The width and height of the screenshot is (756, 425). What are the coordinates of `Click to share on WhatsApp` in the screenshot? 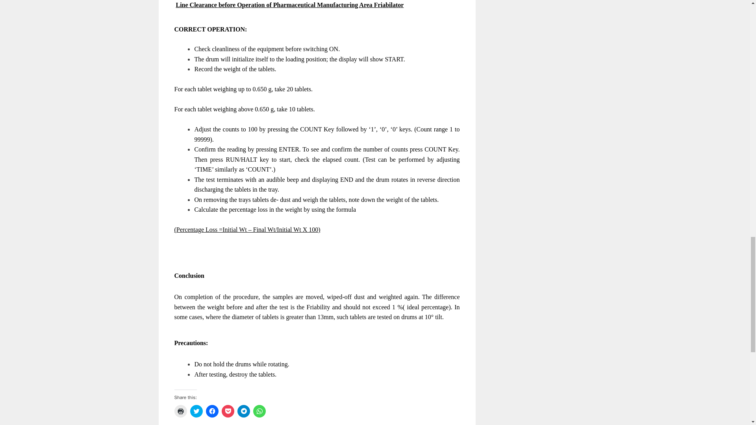 It's located at (259, 411).